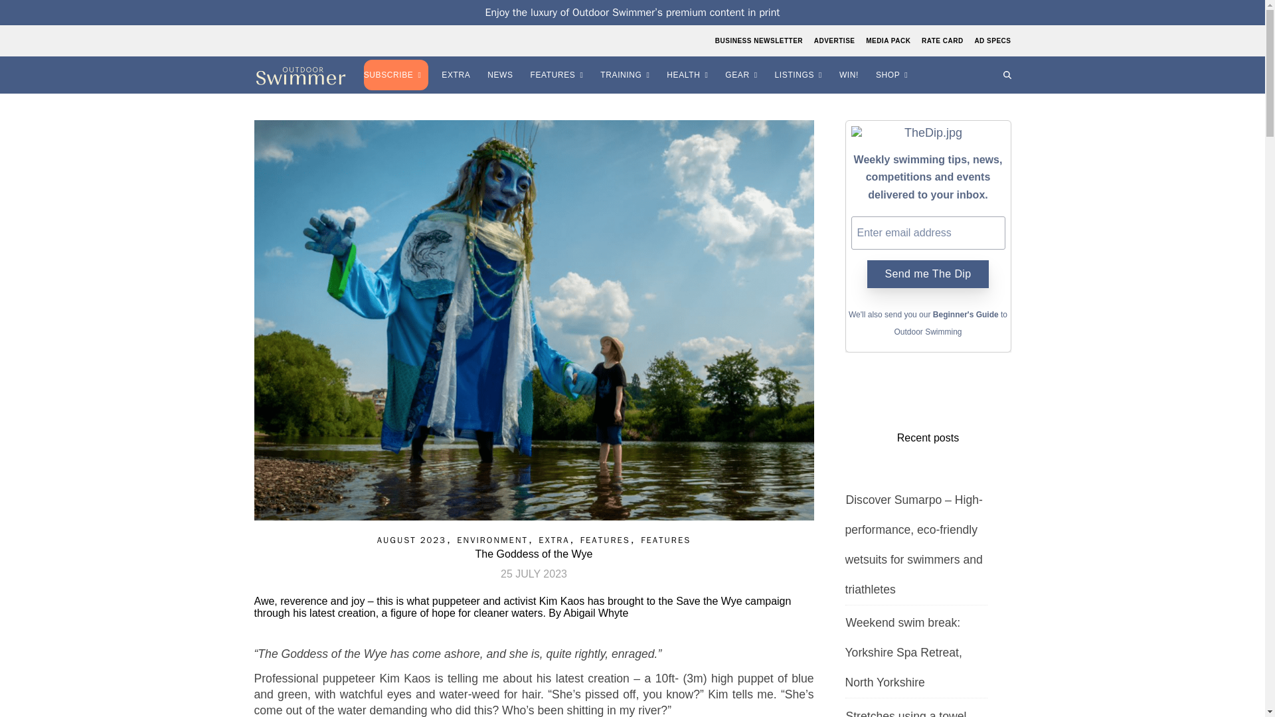 The height and width of the screenshot is (717, 1275). I want to click on AD SPECS, so click(991, 40).